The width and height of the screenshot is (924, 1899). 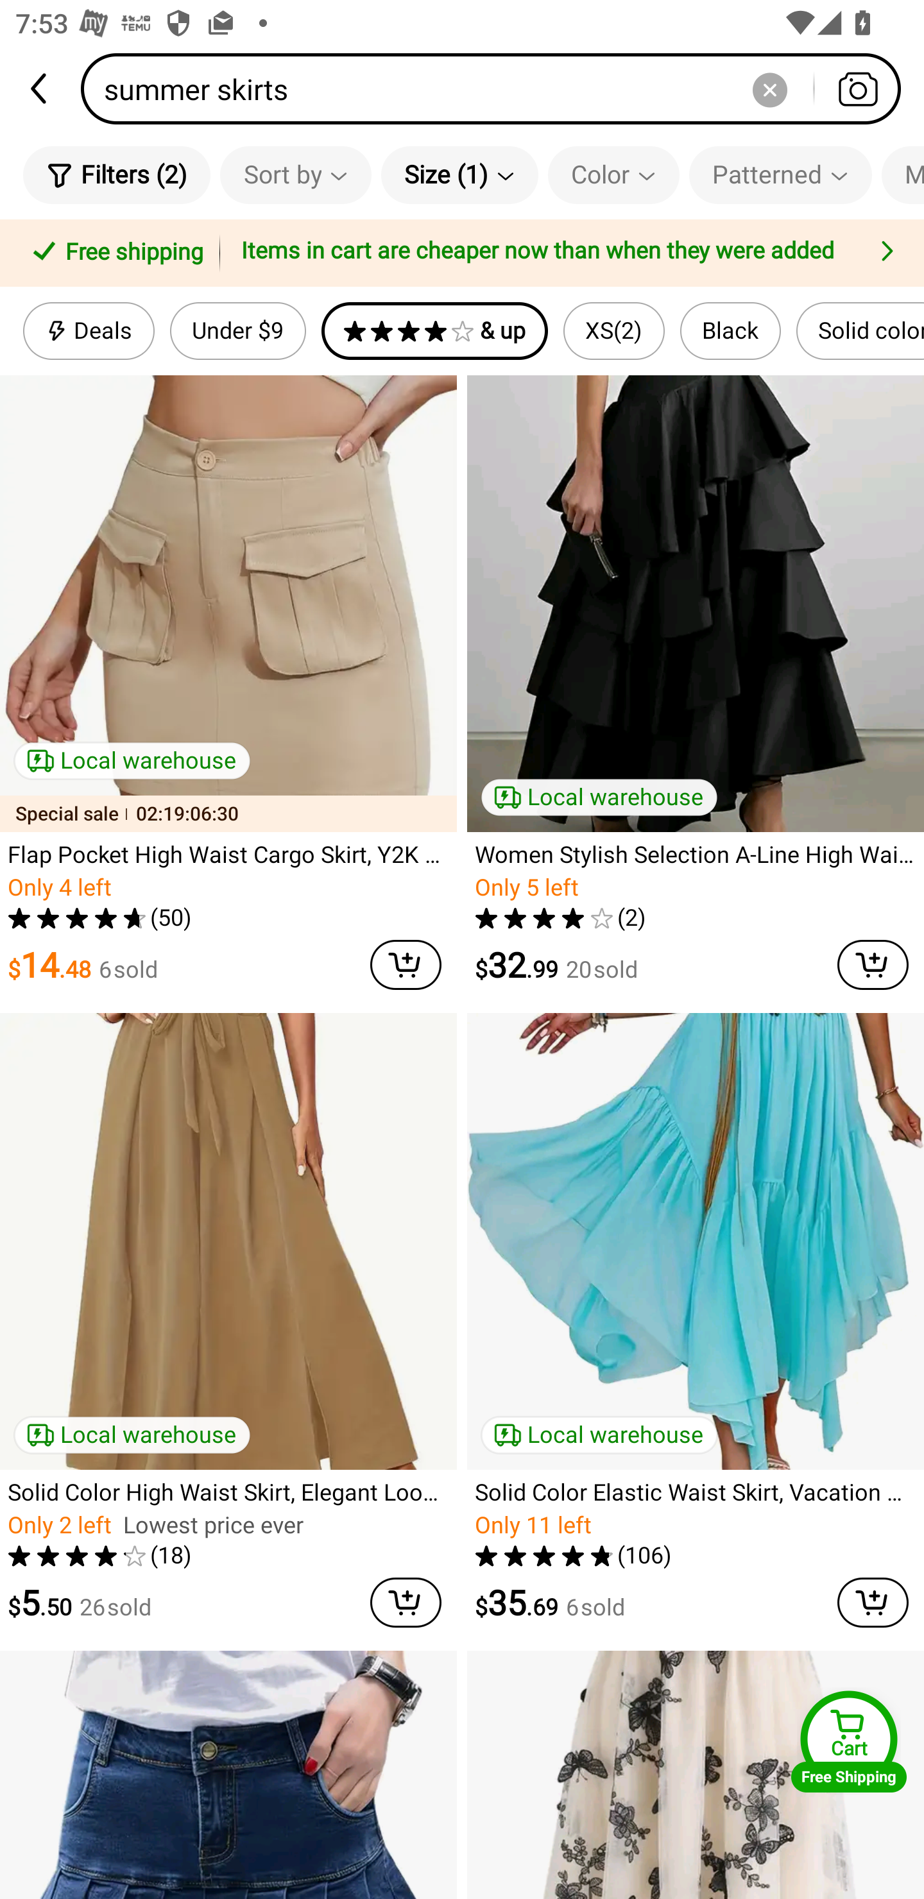 I want to click on summer skirts, so click(x=498, y=89).